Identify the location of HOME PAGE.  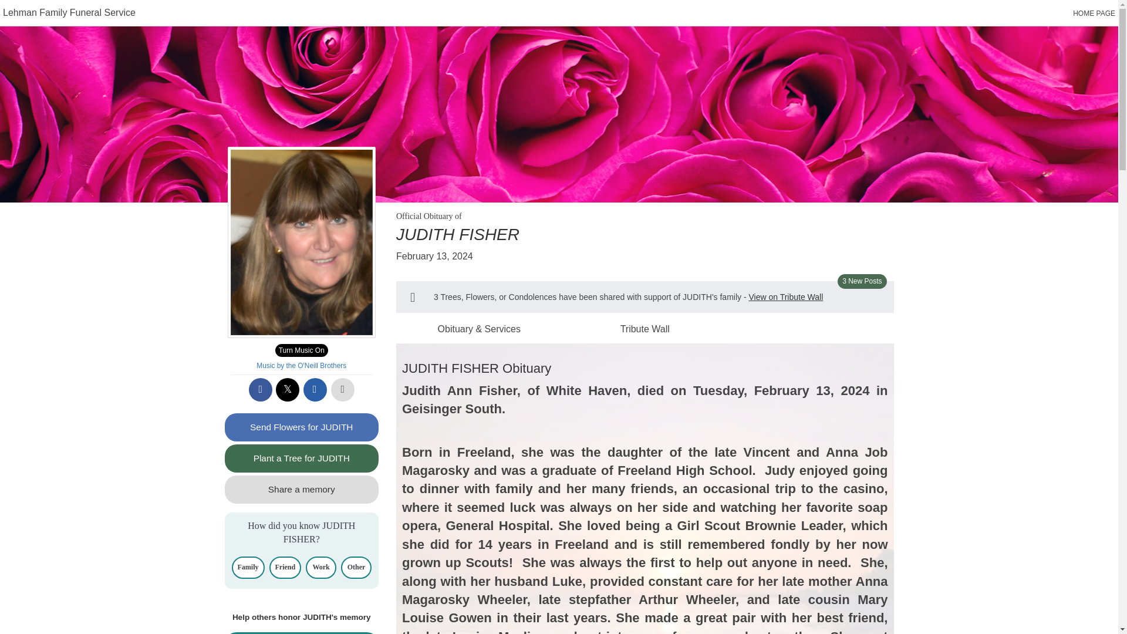
(1094, 14).